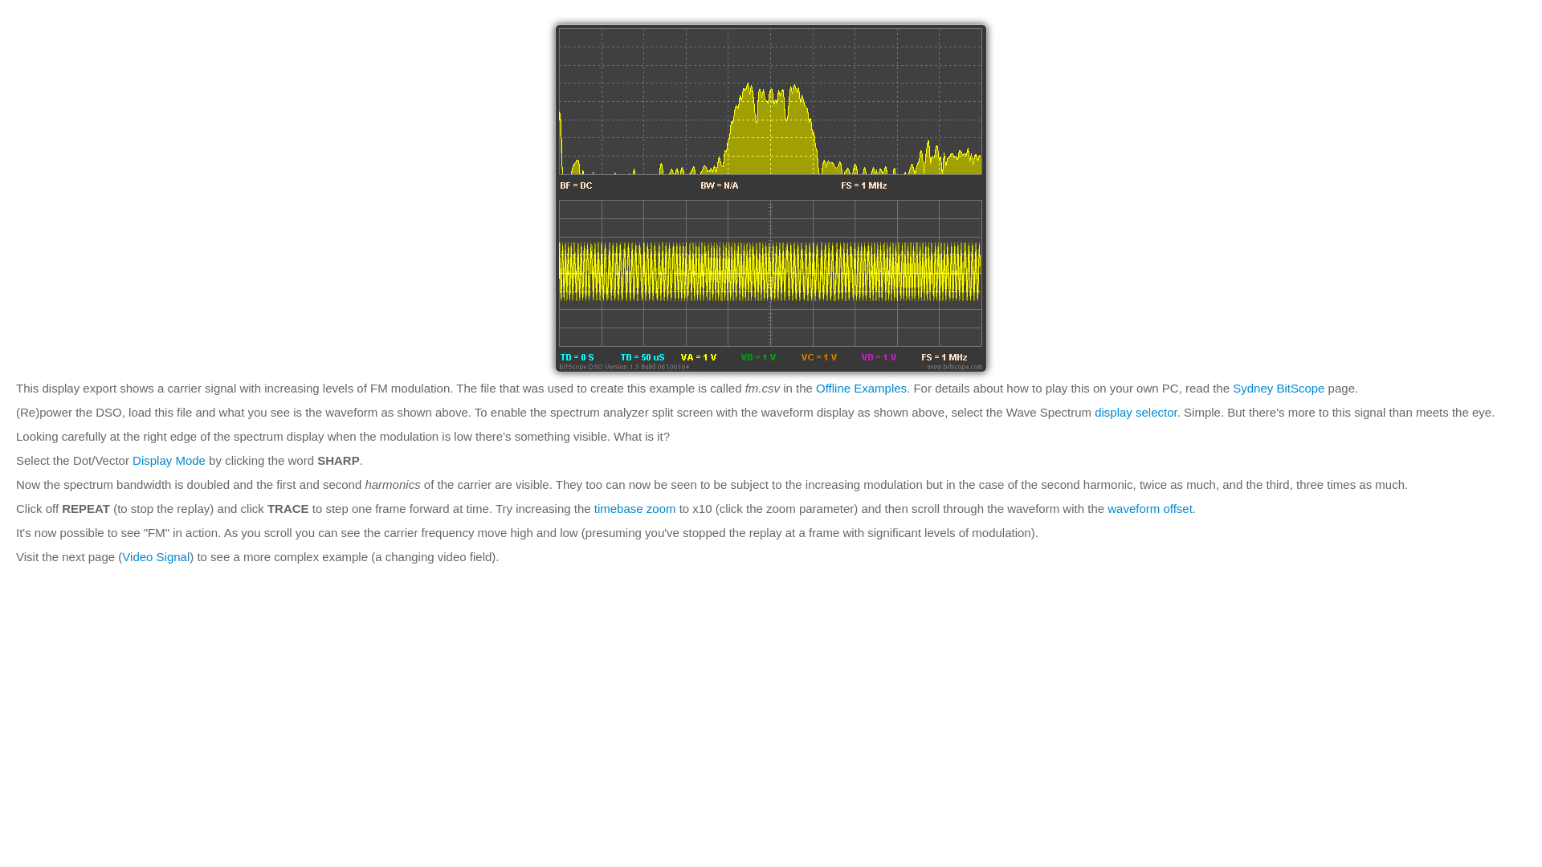 The image size is (1542, 867). What do you see at coordinates (156, 556) in the screenshot?
I see `Video Signal` at bounding box center [156, 556].